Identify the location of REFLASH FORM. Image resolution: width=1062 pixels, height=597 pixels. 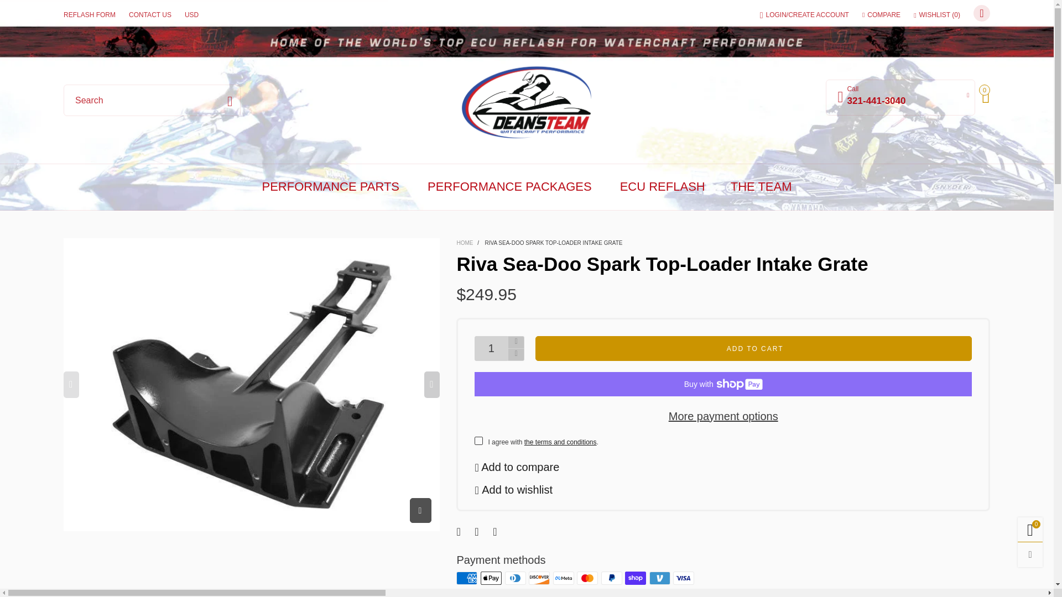
(90, 15).